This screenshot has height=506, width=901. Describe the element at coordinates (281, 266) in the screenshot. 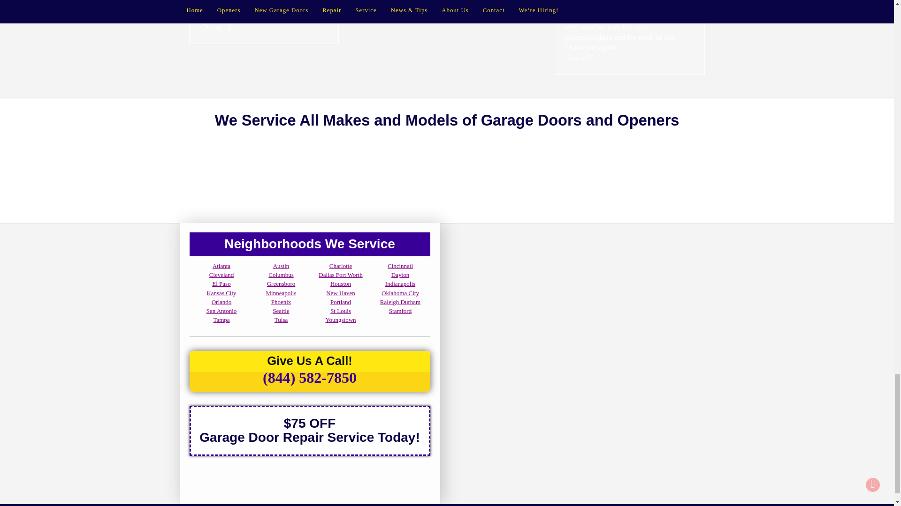

I see `Austin` at that location.